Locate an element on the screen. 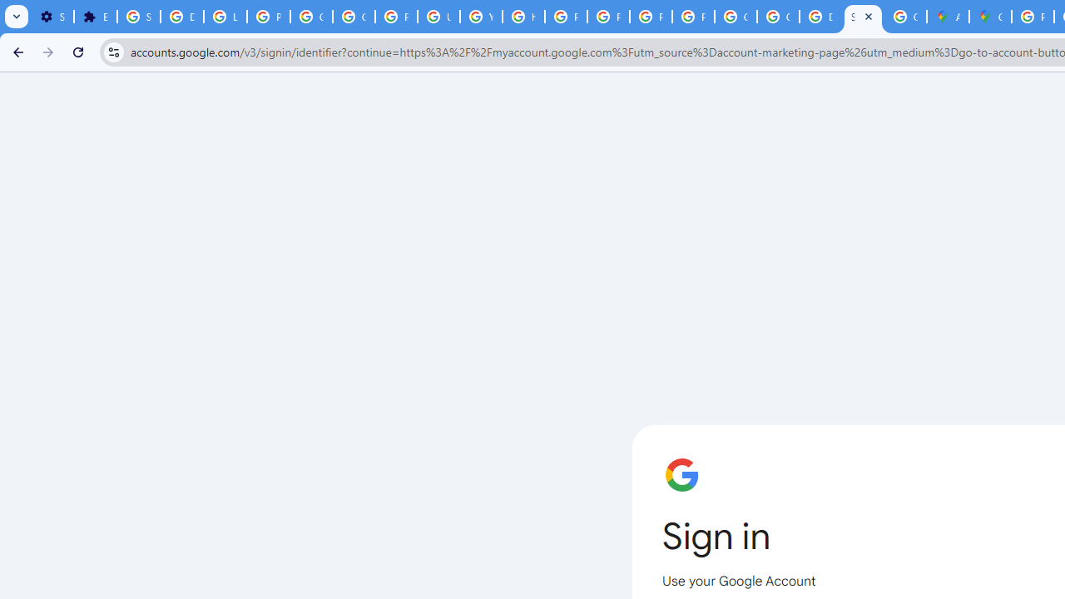 This screenshot has width=1065, height=599. Delete photos & videos - Computer - Google Photos Help is located at coordinates (181, 17).